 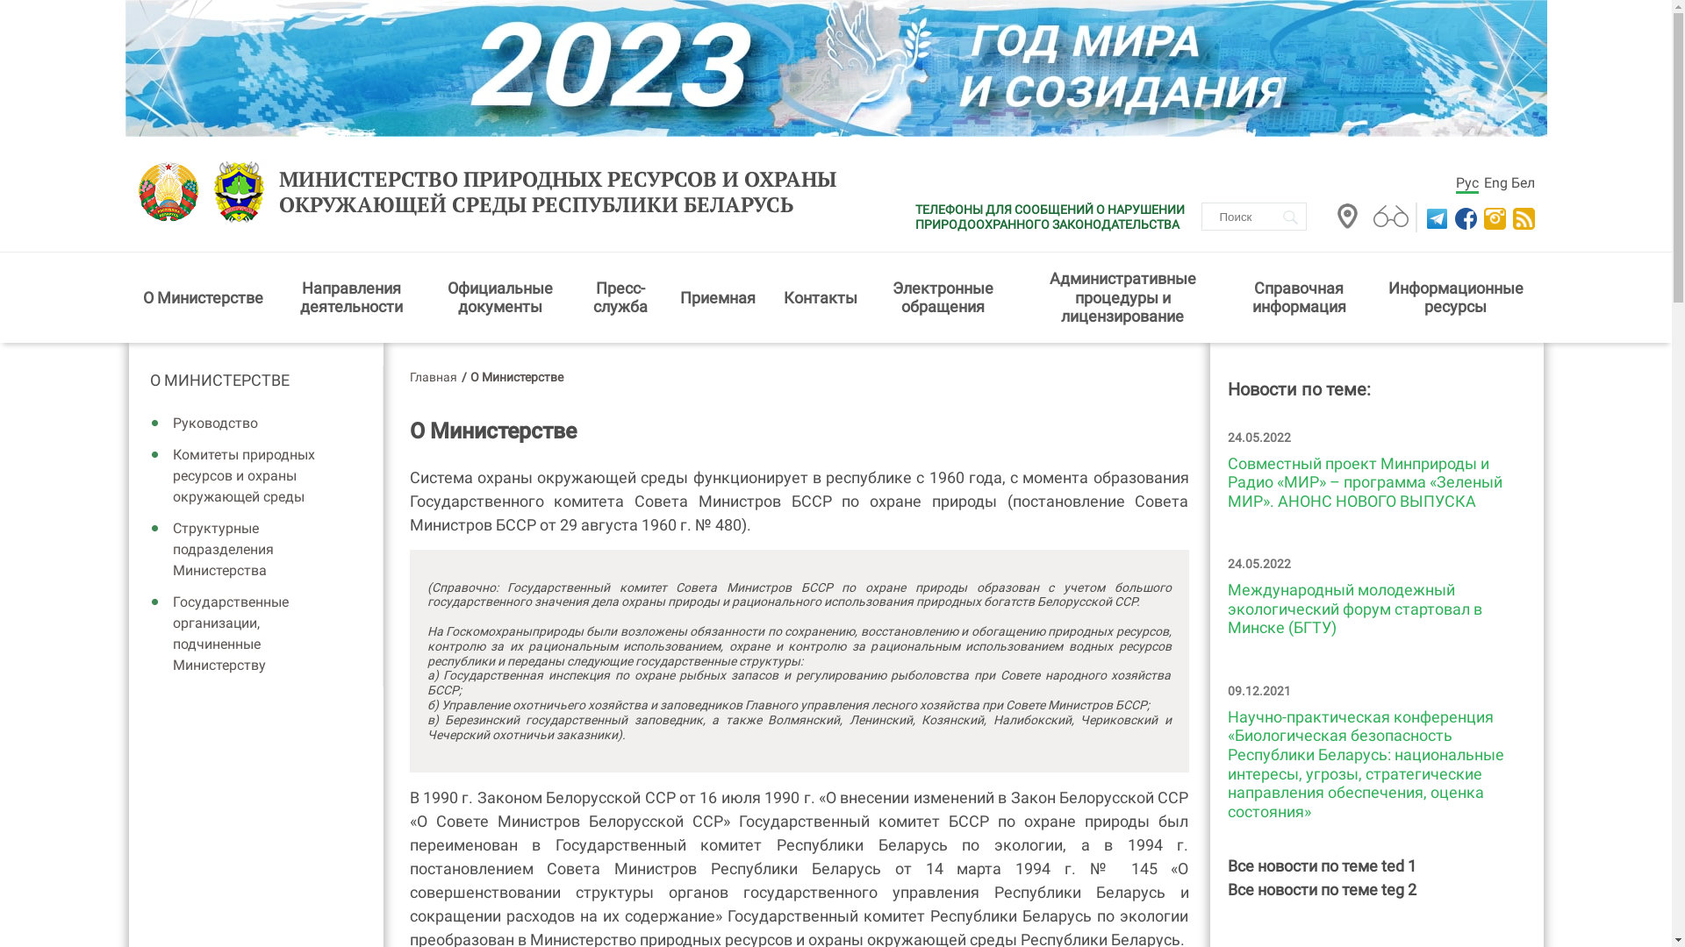 I want to click on RSS, so click(x=1522, y=219).